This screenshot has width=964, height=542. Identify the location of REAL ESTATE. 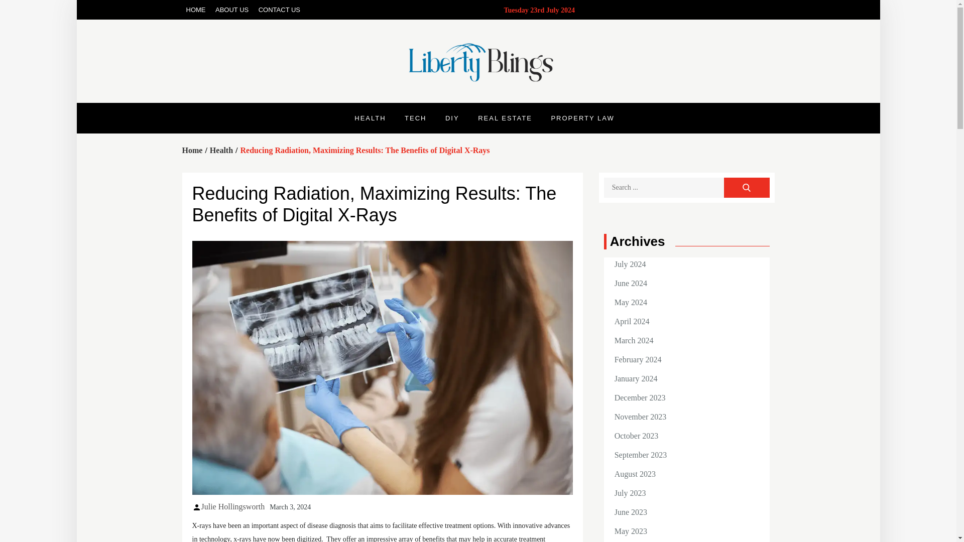
(505, 118).